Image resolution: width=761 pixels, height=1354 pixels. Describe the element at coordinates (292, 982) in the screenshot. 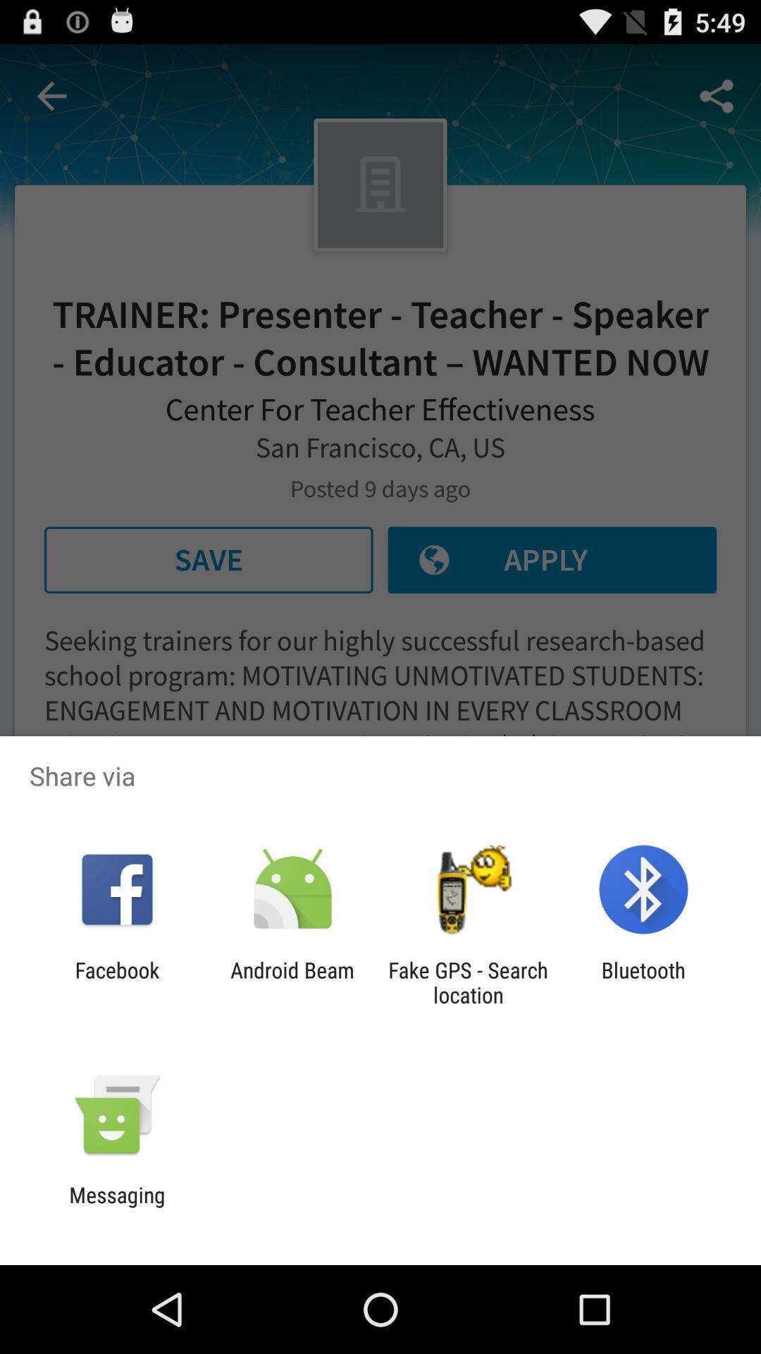

I see `scroll to the android beam` at that location.